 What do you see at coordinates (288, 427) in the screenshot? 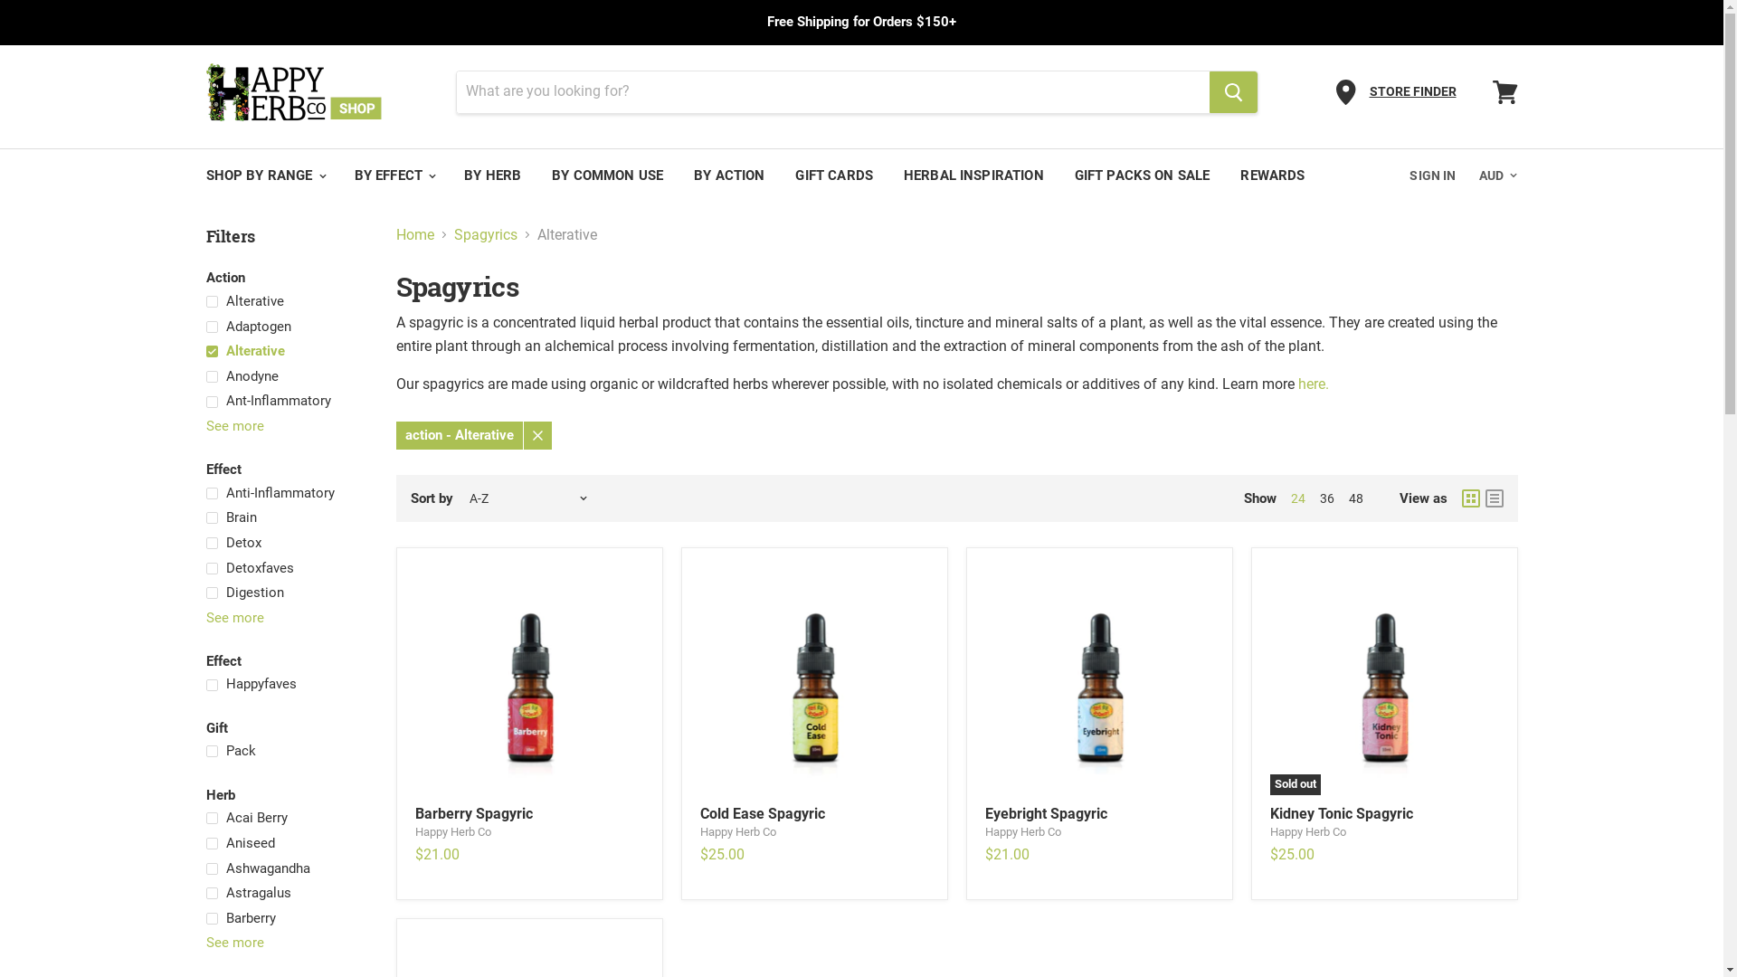
I see `See more` at bounding box center [288, 427].